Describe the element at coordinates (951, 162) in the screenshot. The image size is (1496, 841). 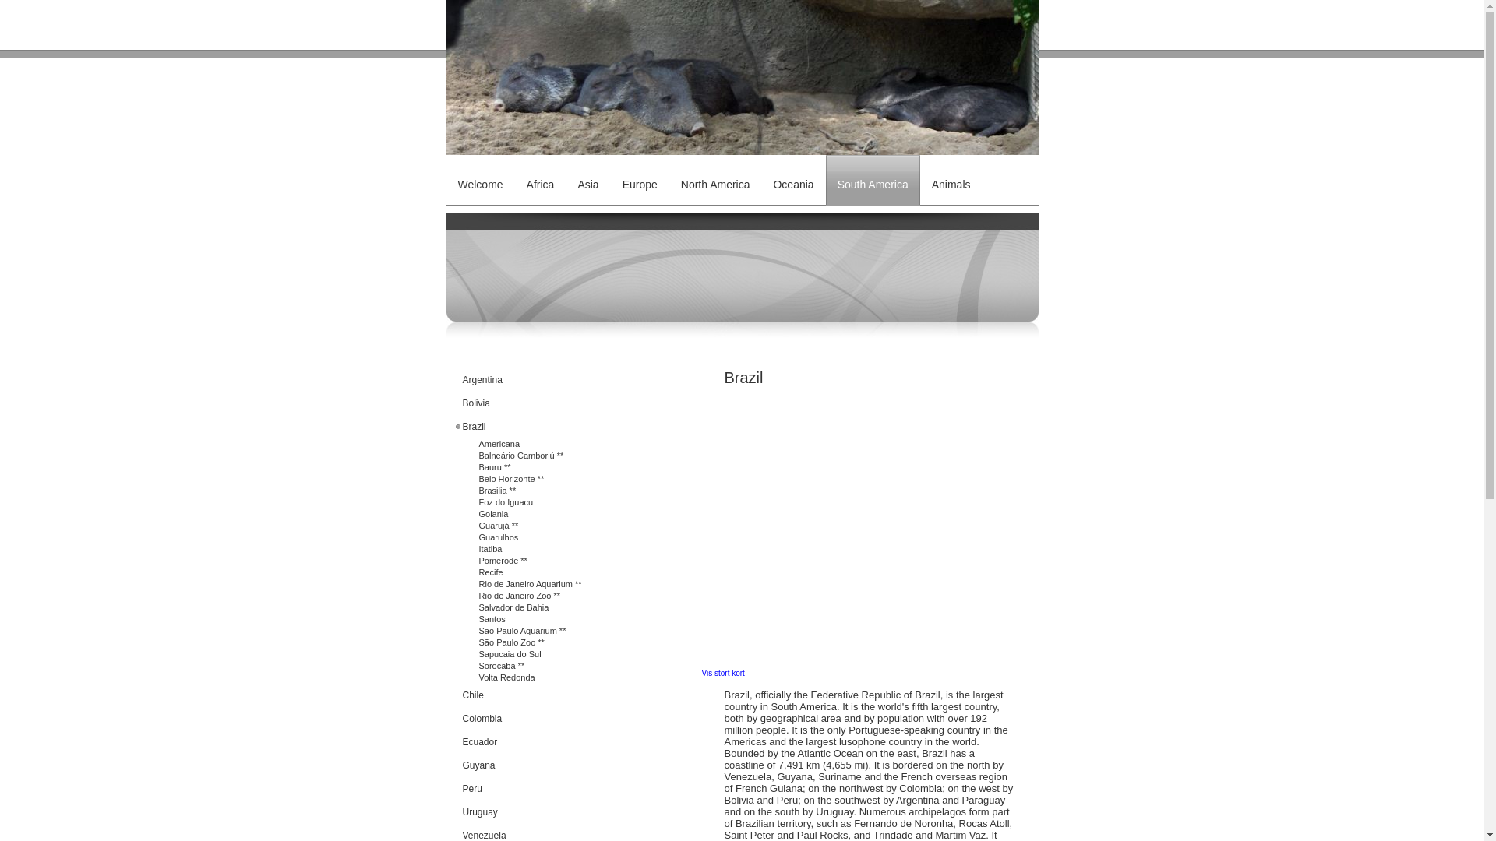
I see `Animals` at that location.